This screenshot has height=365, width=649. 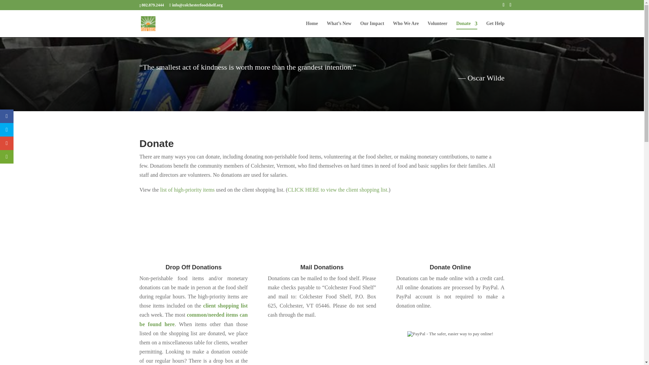 What do you see at coordinates (225, 306) in the screenshot?
I see `client shopping list` at bounding box center [225, 306].